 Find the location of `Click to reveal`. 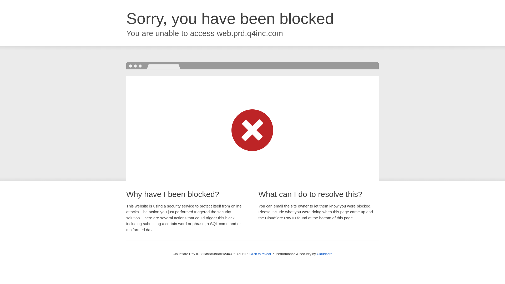

Click to reveal is located at coordinates (260, 254).